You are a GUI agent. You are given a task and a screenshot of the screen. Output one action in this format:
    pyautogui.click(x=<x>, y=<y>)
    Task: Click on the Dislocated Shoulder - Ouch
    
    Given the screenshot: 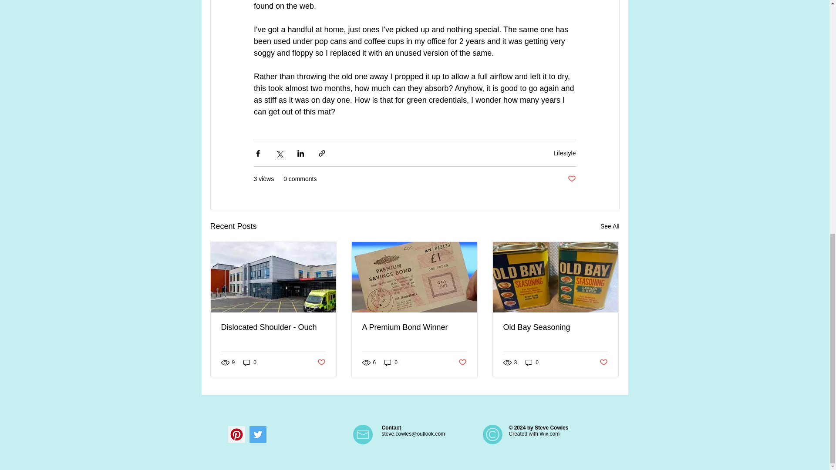 What is the action you would take?
    pyautogui.click(x=273, y=327)
    